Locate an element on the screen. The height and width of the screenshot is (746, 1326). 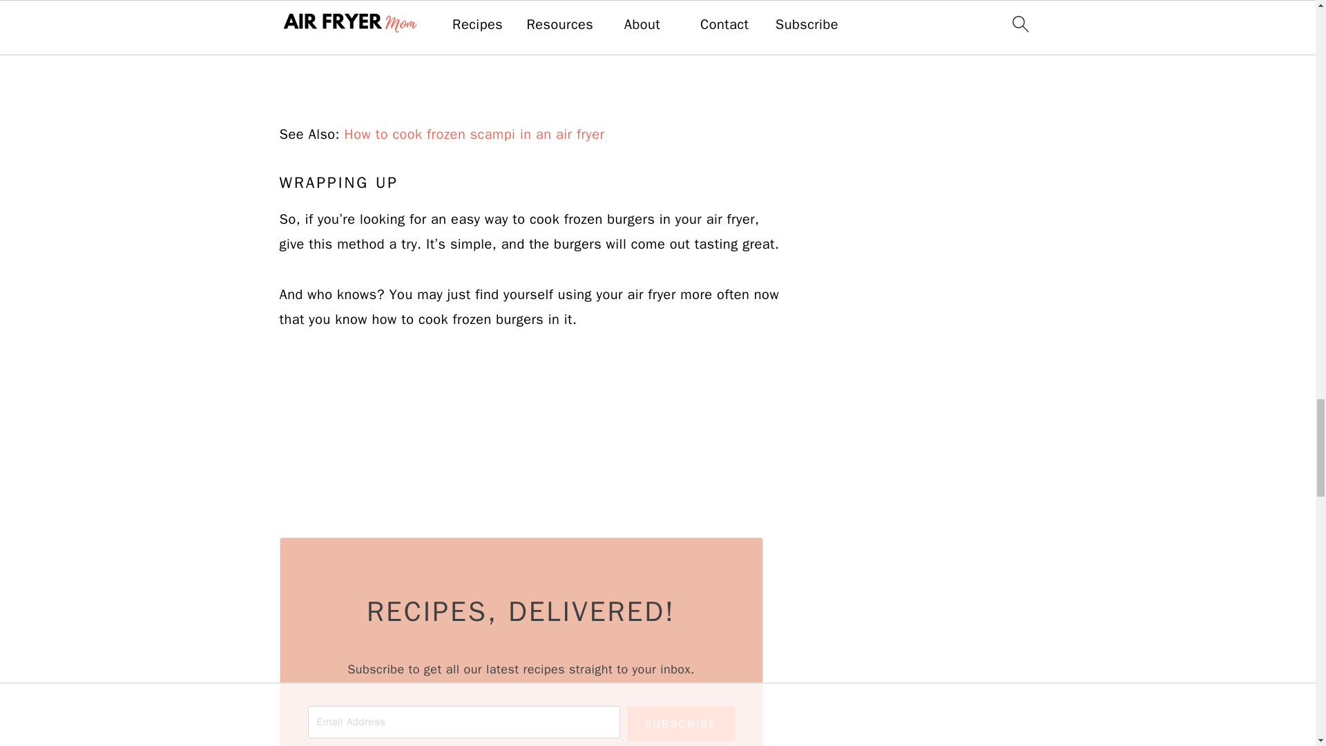
How to cook frozen scampi in an air fryer is located at coordinates (474, 134).